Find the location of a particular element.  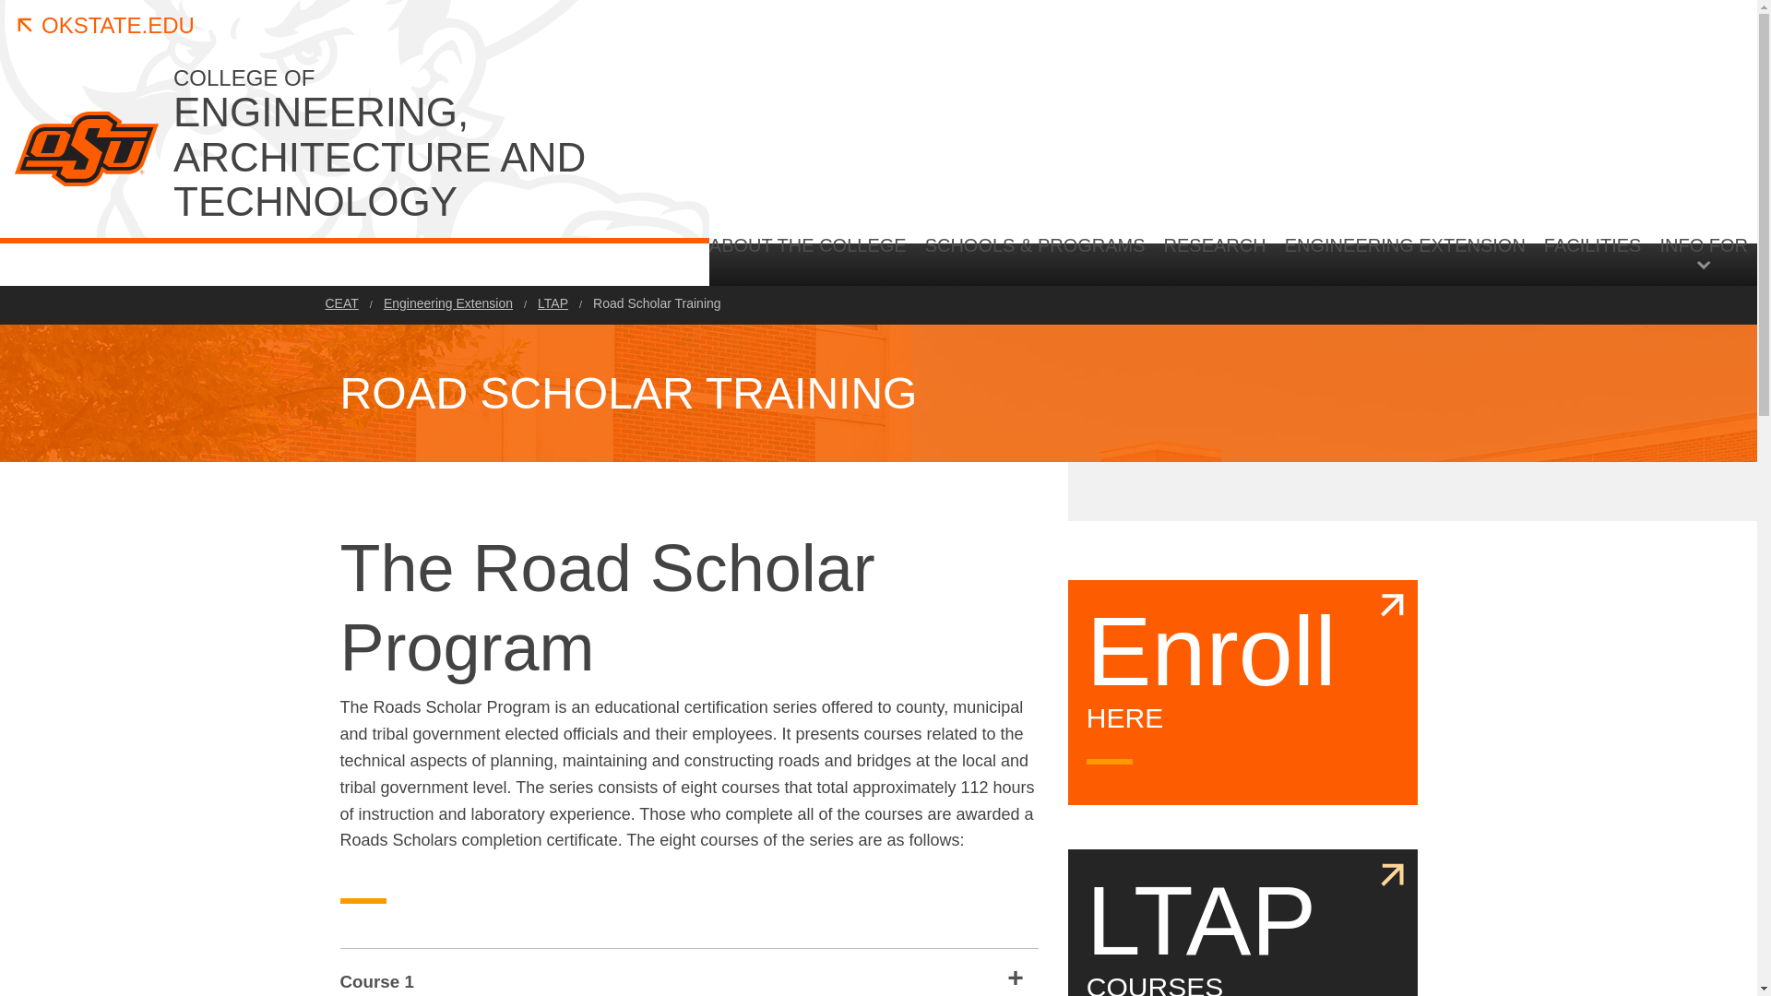

Current Students is located at coordinates (1451, 263).